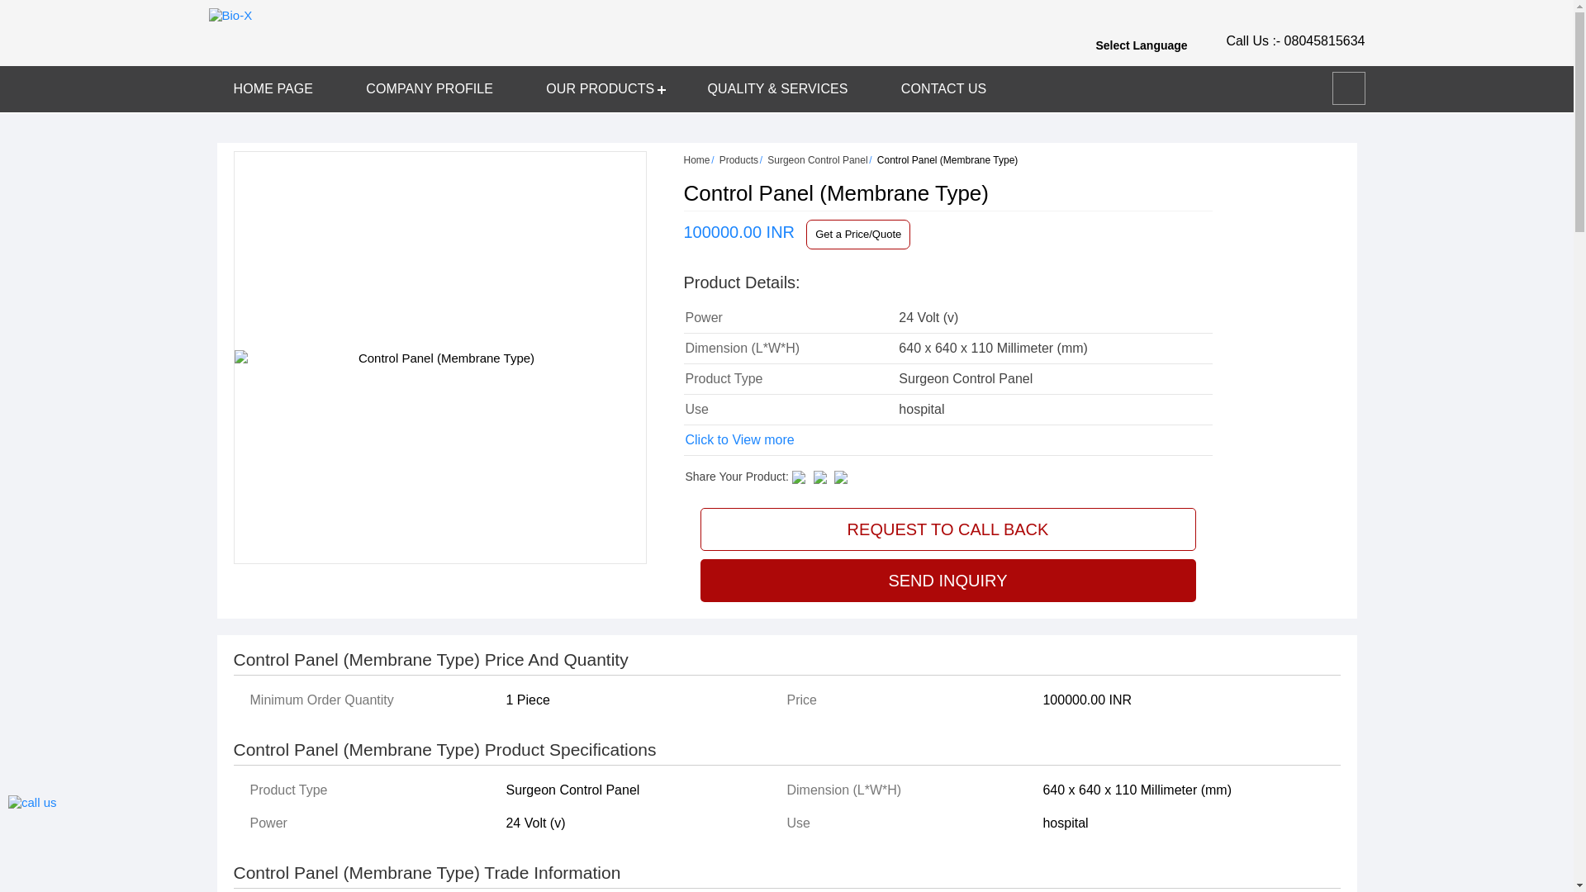  I want to click on HOME PAGE, so click(273, 89).